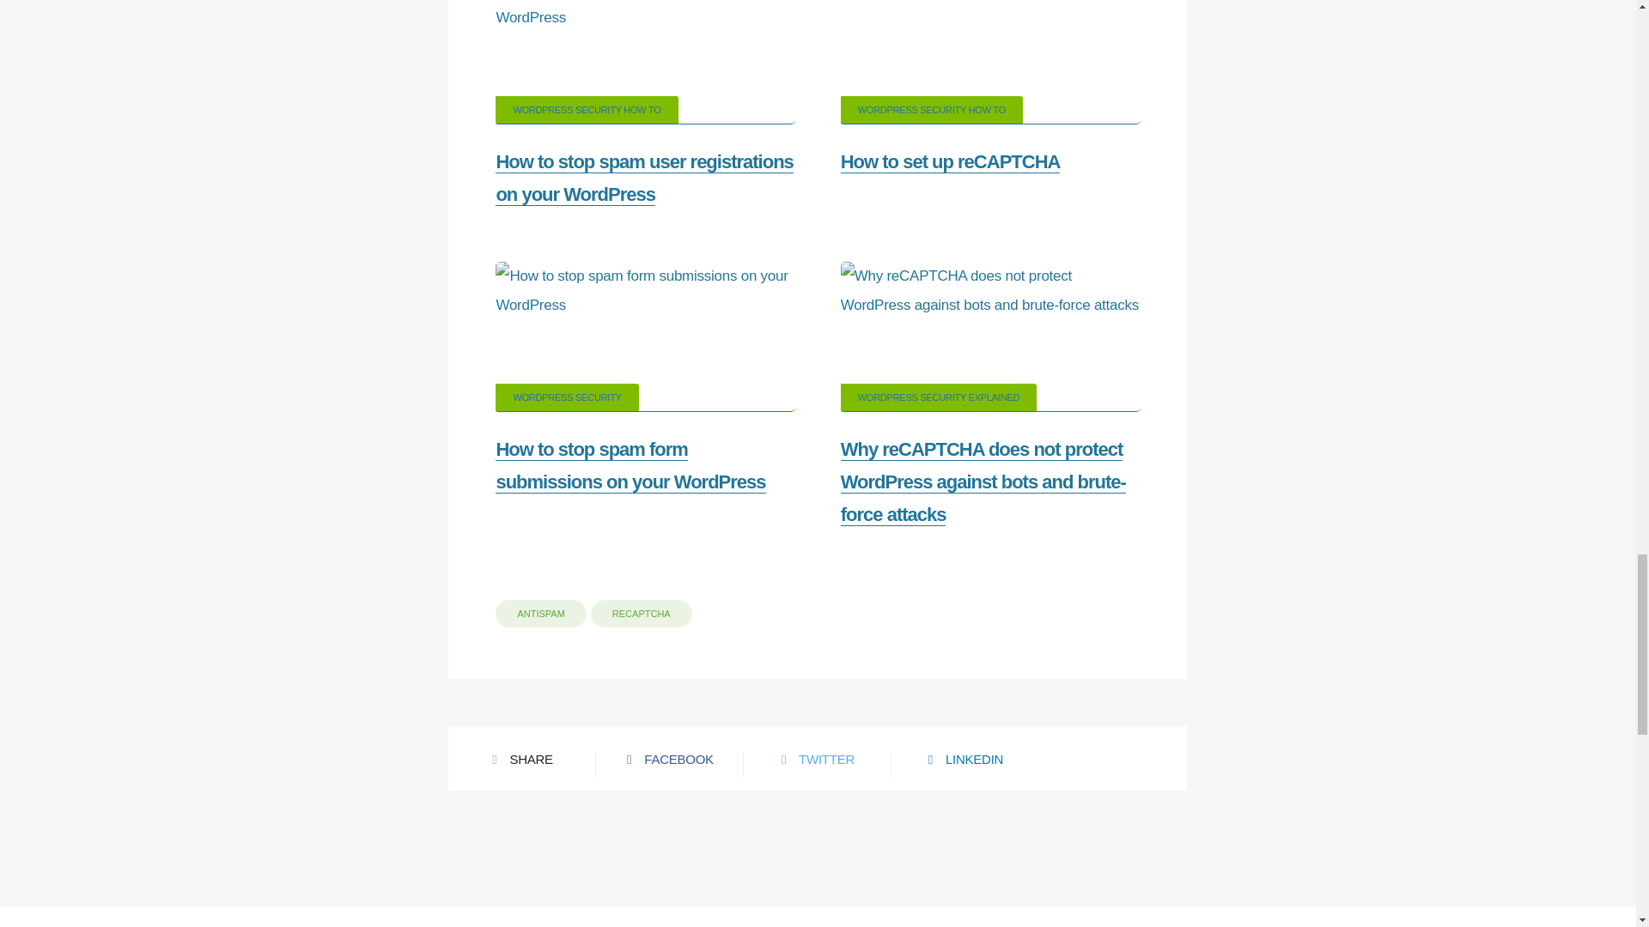 Image resolution: width=1649 pixels, height=927 pixels. I want to click on How to set up reCAPTCHA, so click(950, 161).